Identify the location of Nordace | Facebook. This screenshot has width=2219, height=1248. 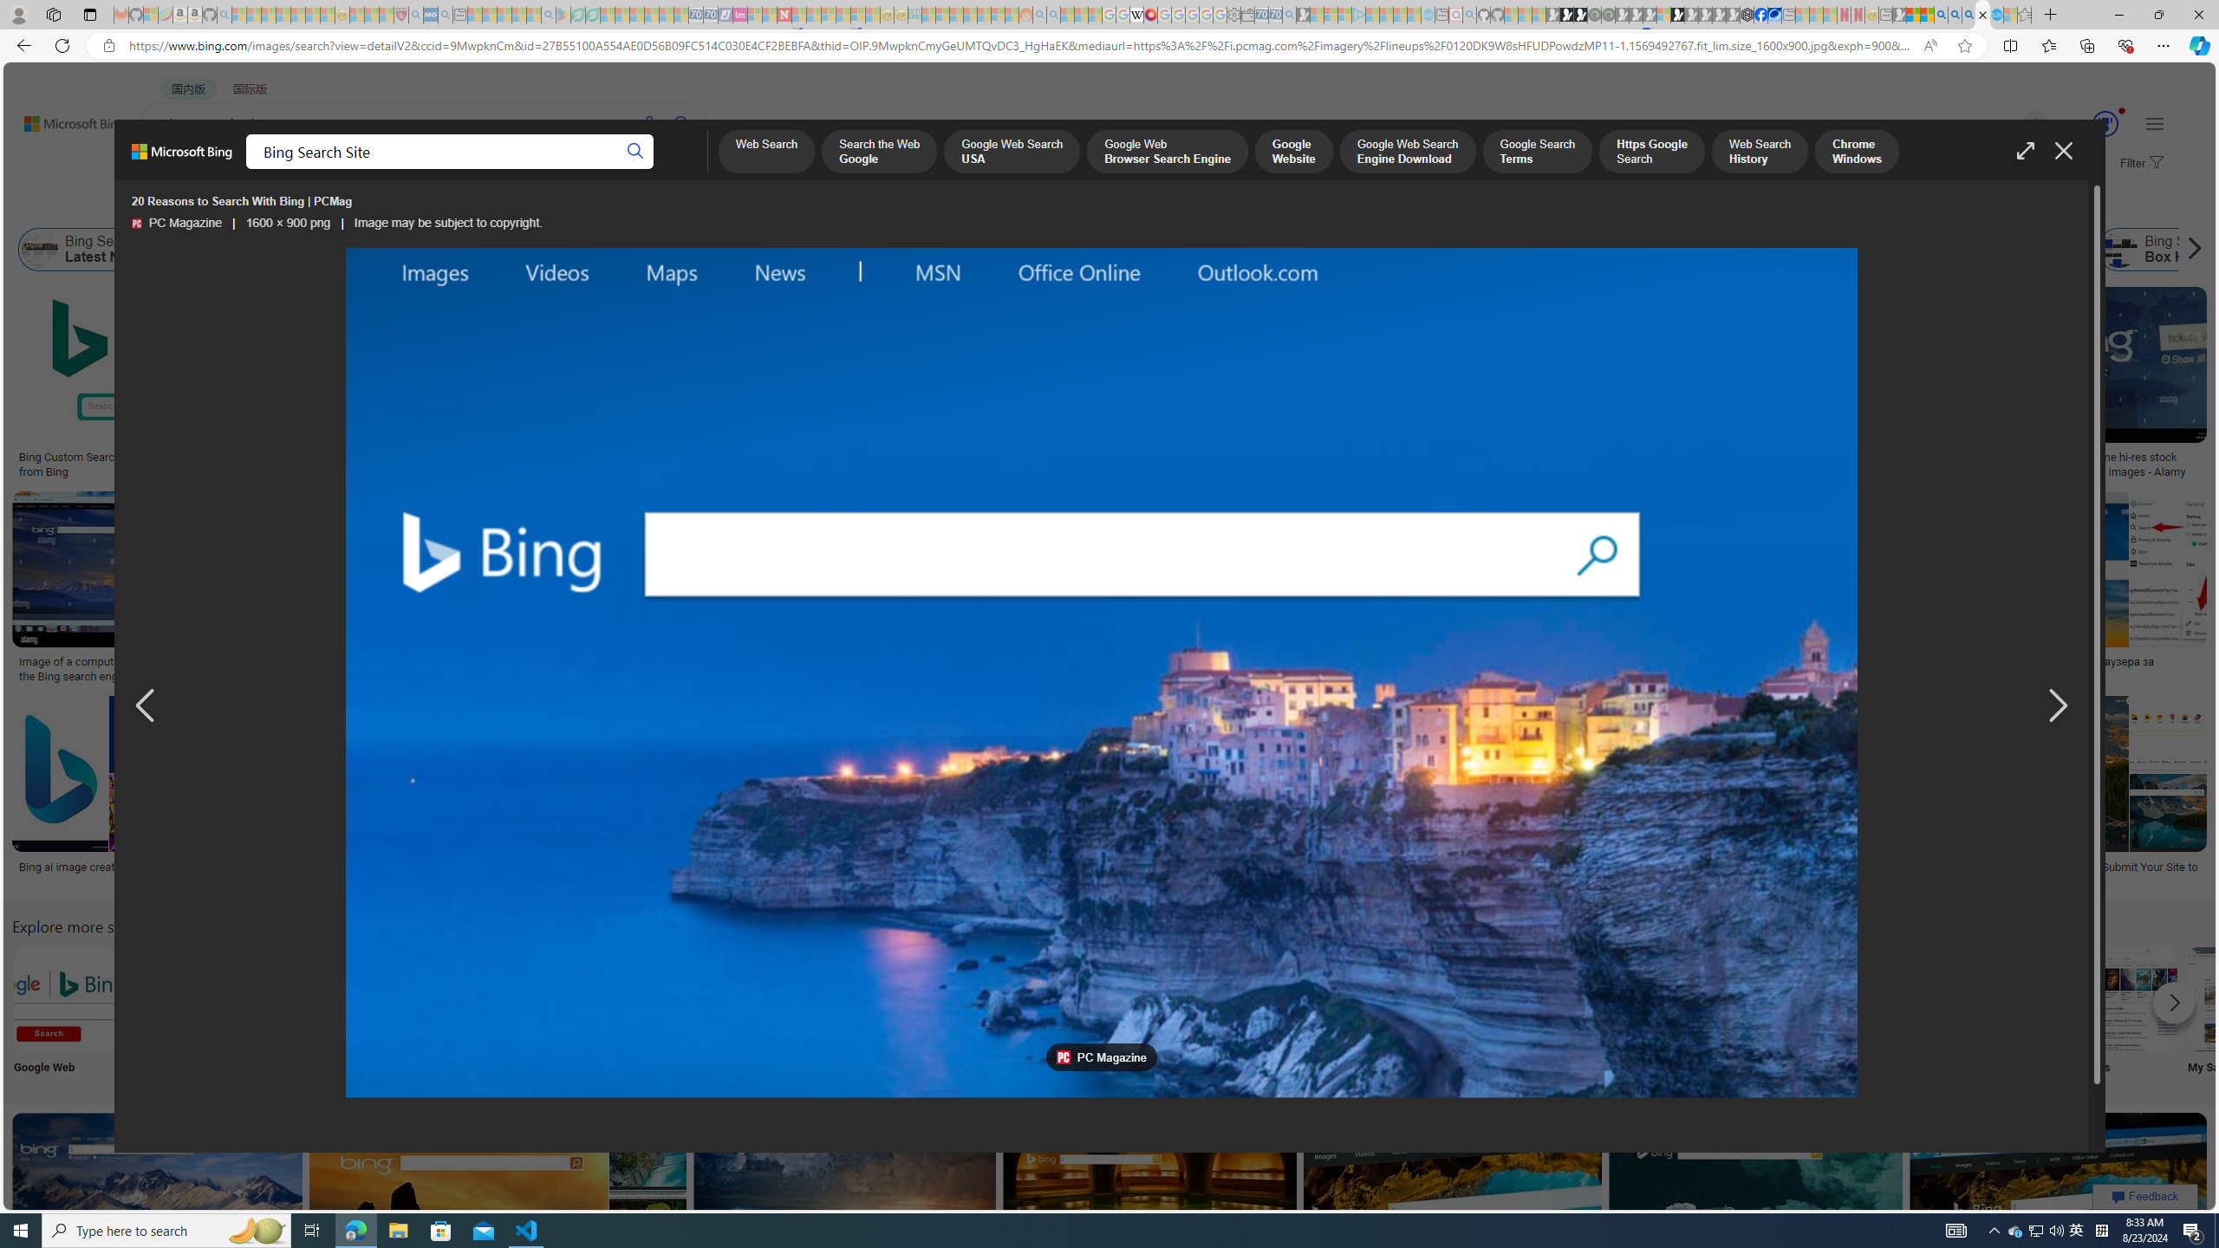
(1760, 15).